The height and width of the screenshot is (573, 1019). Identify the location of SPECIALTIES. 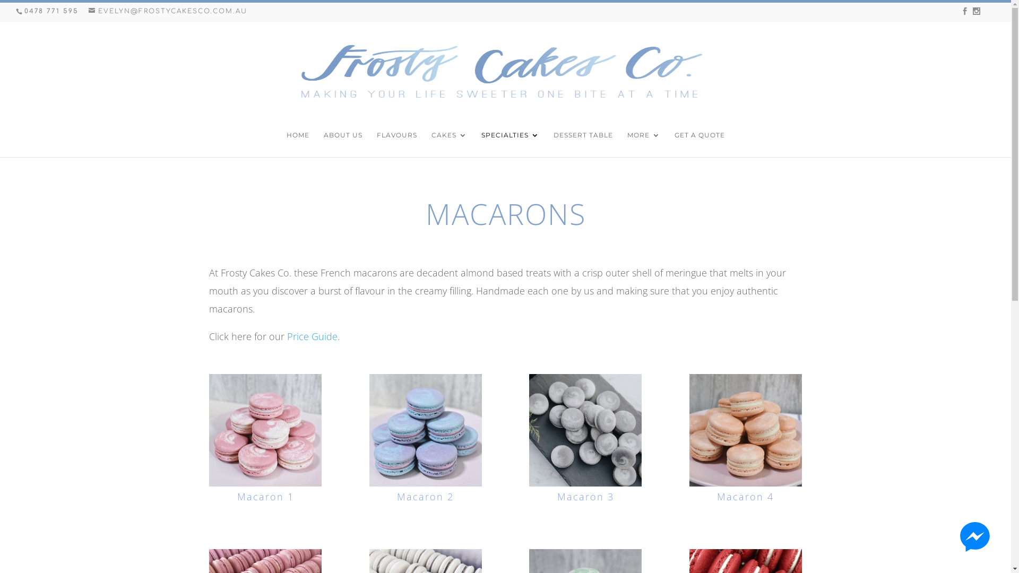
(509, 144).